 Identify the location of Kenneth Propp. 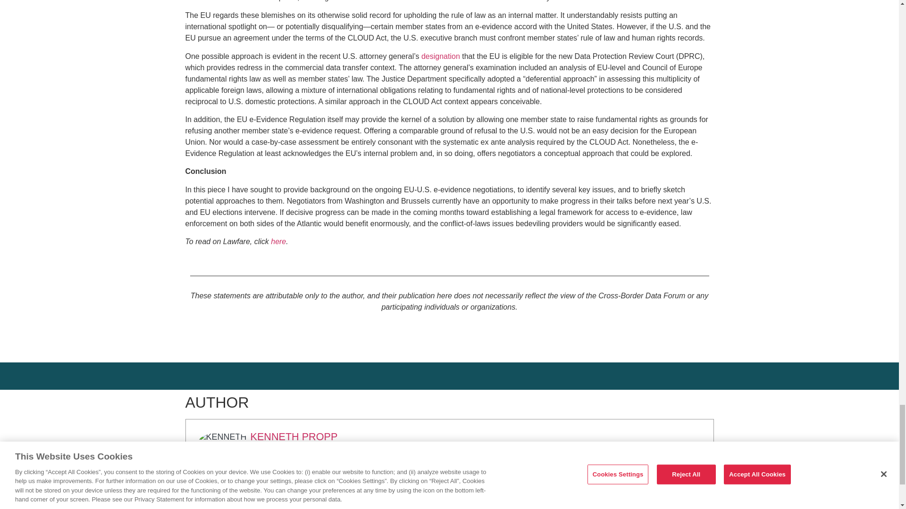
(294, 436).